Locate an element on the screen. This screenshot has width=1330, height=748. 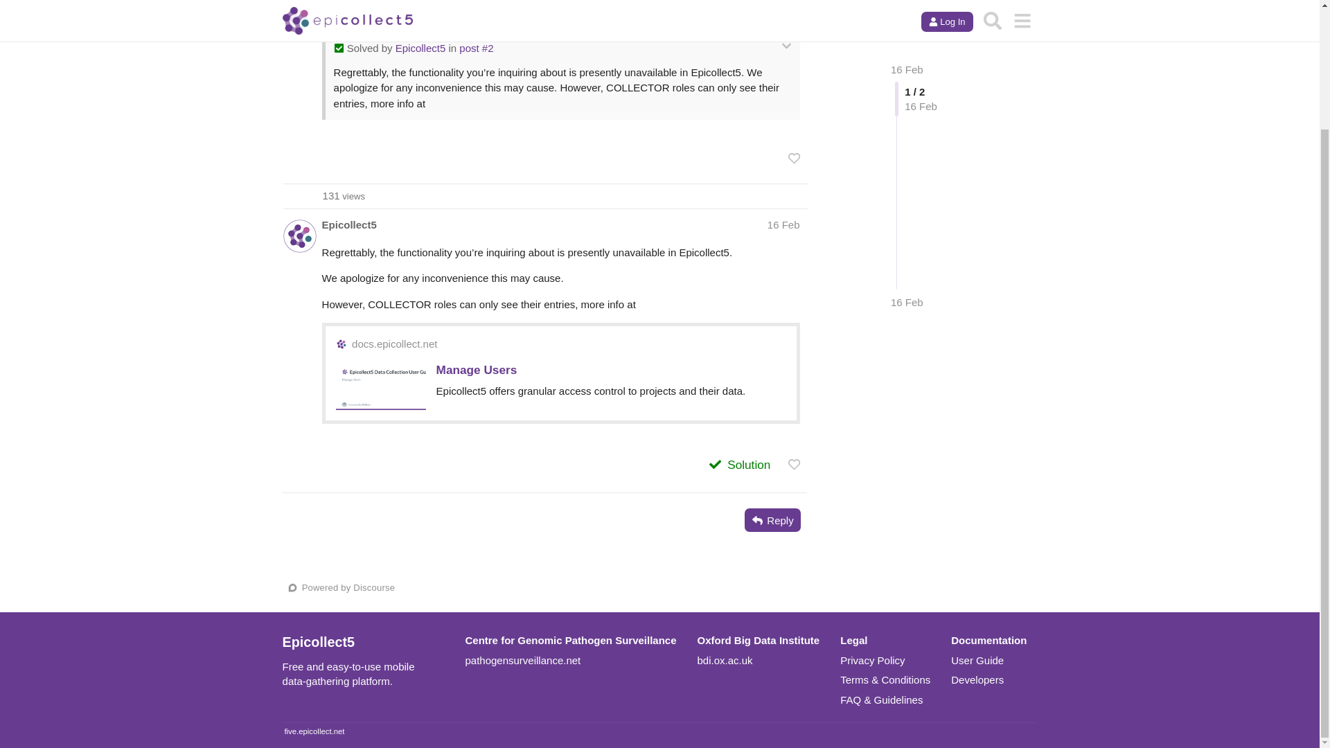
Manage Users is located at coordinates (477, 370).